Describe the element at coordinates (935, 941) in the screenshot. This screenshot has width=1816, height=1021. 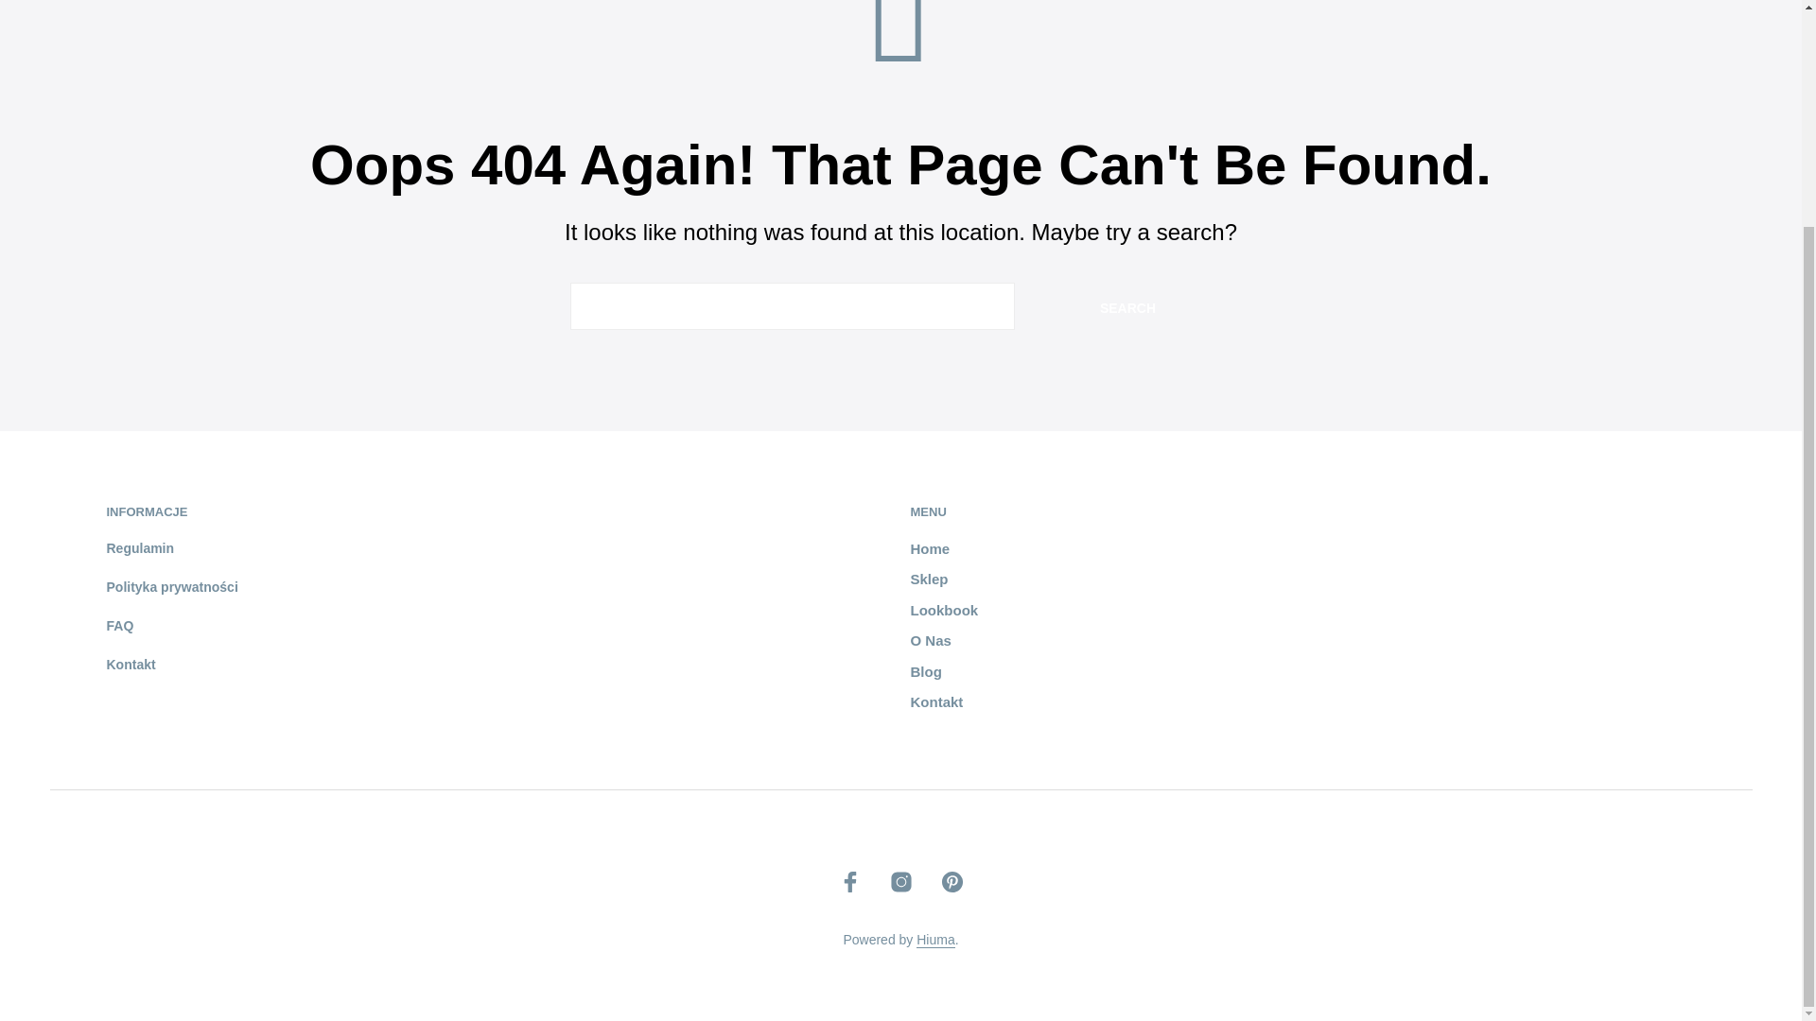
I see `Hiuma` at that location.